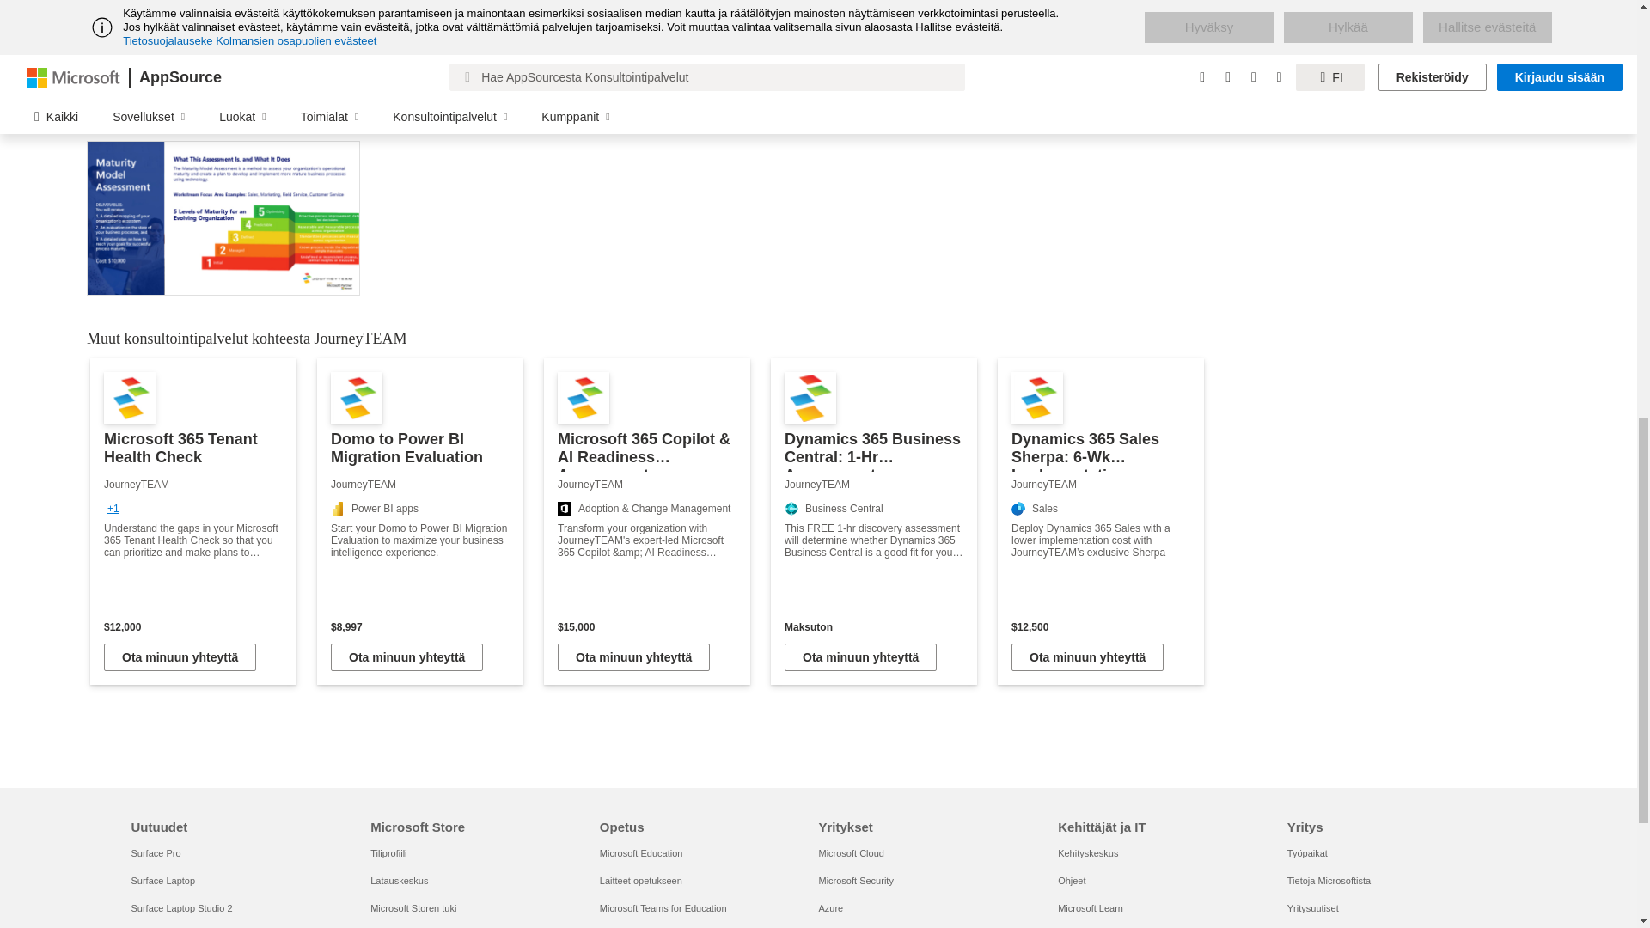 The width and height of the screenshot is (1650, 928). I want to click on Surface Laptop, so click(162, 881).